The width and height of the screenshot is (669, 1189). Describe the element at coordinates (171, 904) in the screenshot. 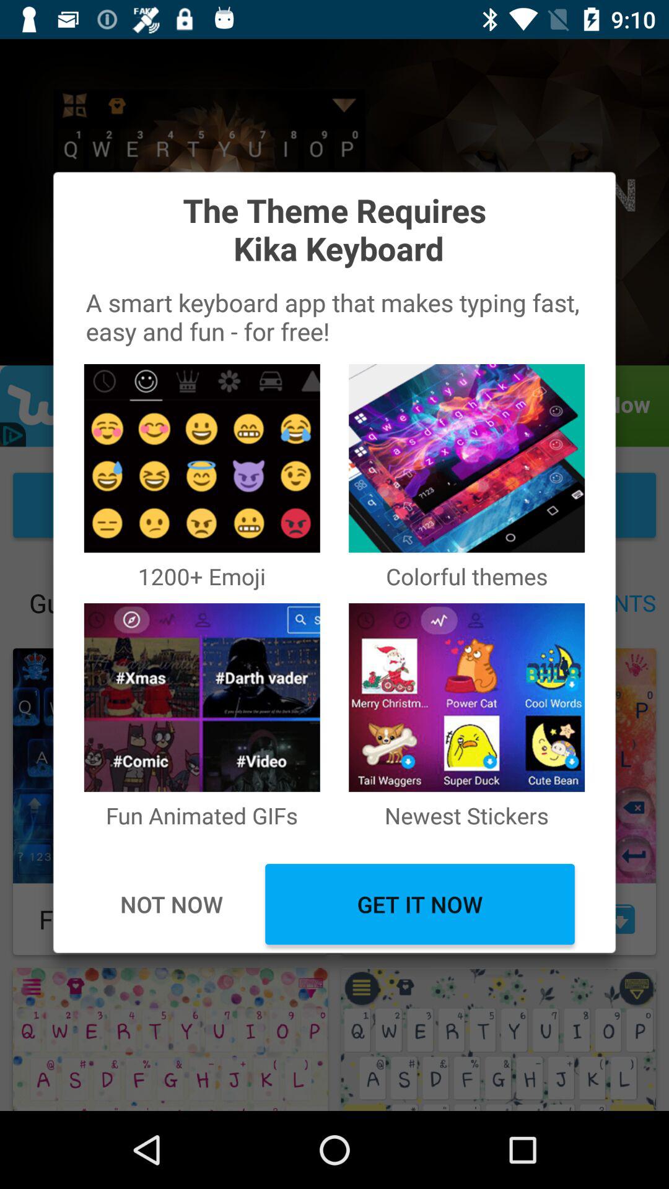

I see `select item to the left of the get it now` at that location.